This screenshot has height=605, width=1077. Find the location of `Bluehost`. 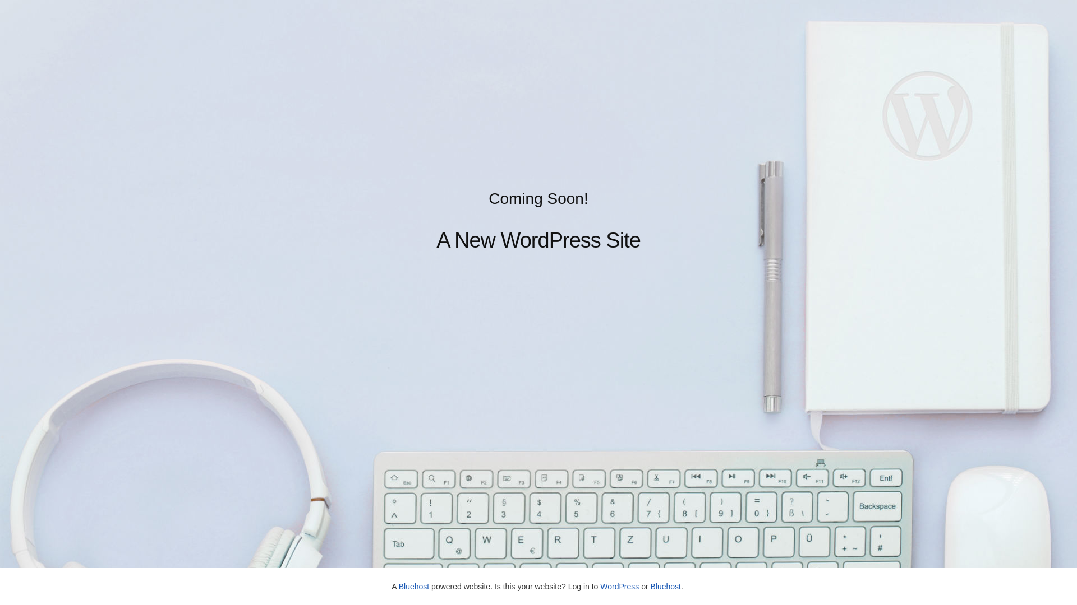

Bluehost is located at coordinates (414, 587).